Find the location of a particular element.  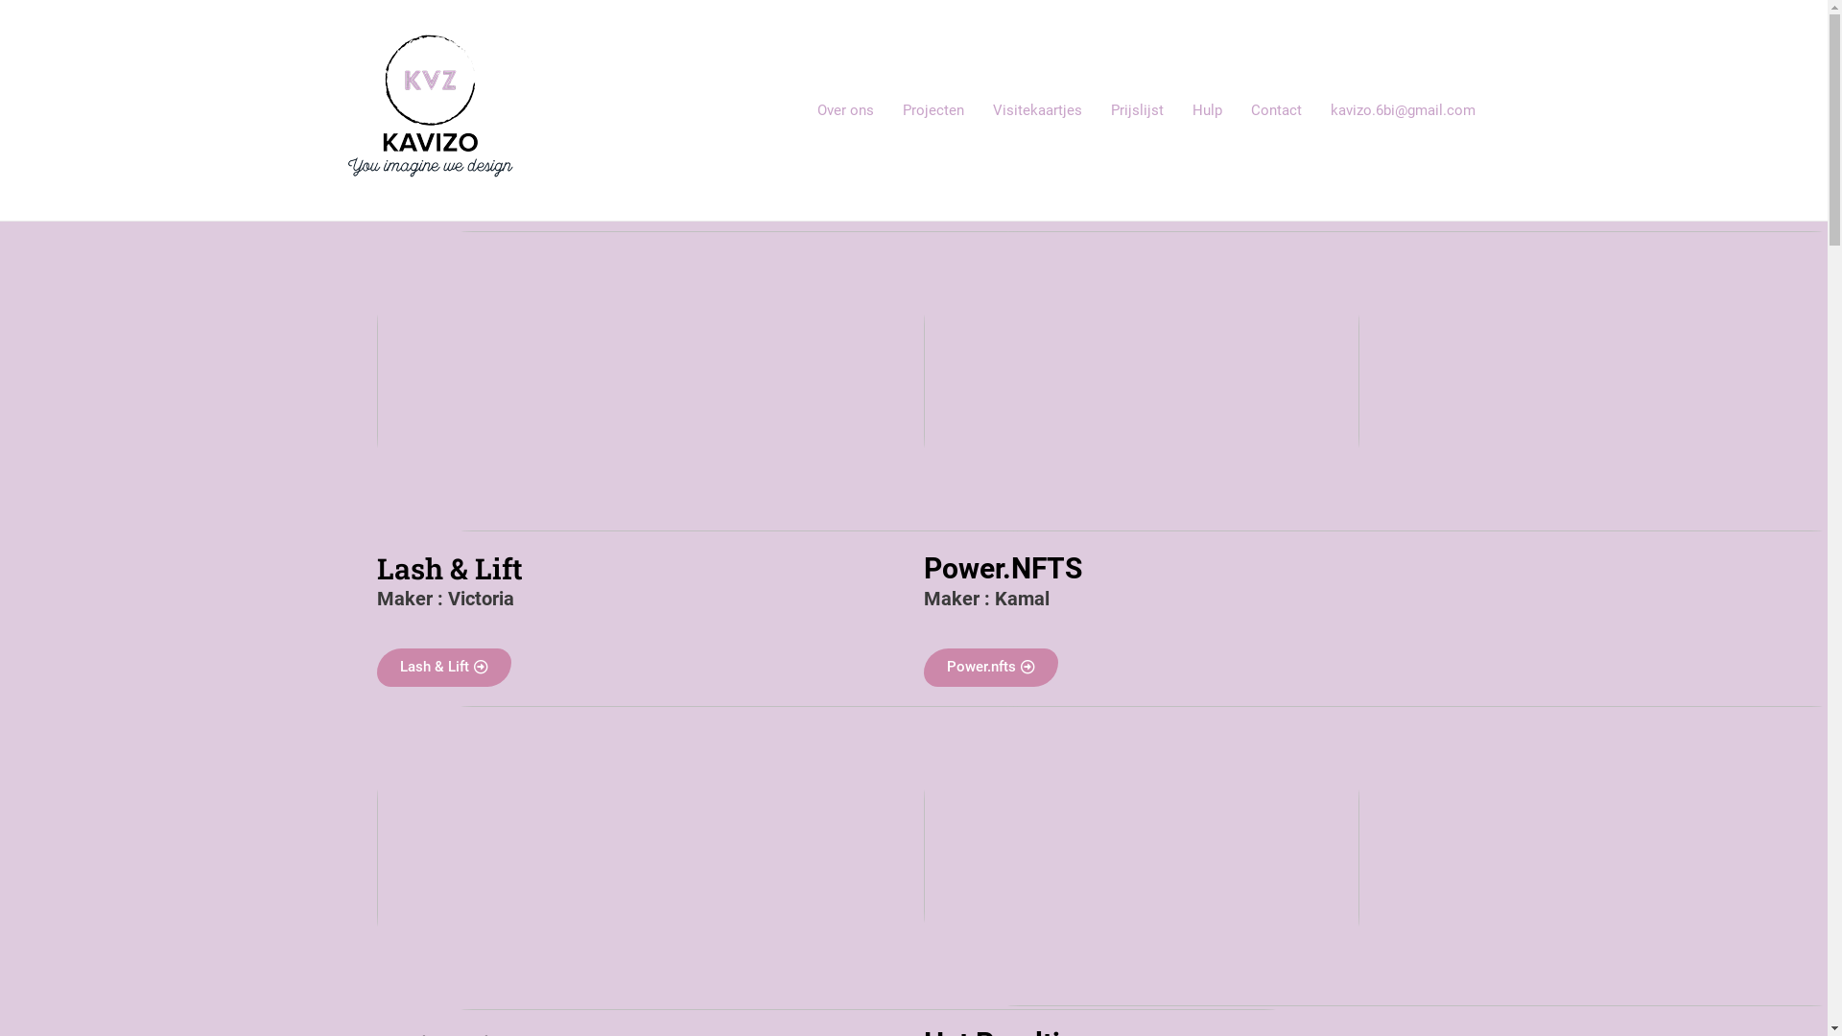

Lash & Lift is located at coordinates (443, 668).